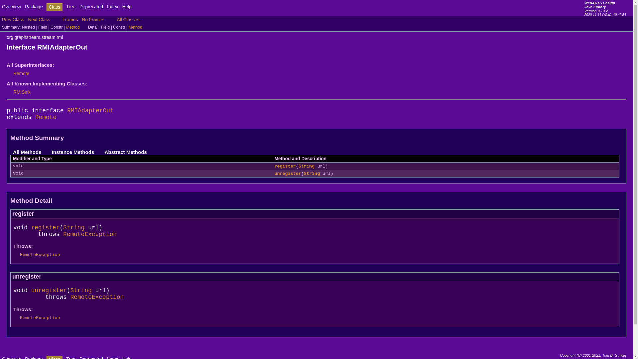 The height and width of the screenshot is (359, 638). Describe the element at coordinates (127, 7) in the screenshot. I see `Help` at that location.